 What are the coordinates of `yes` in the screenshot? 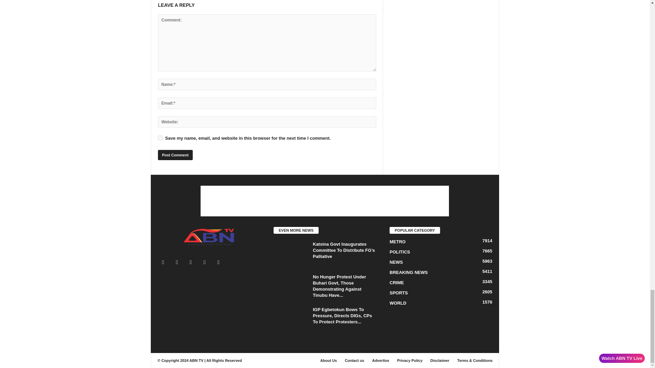 It's located at (160, 138).